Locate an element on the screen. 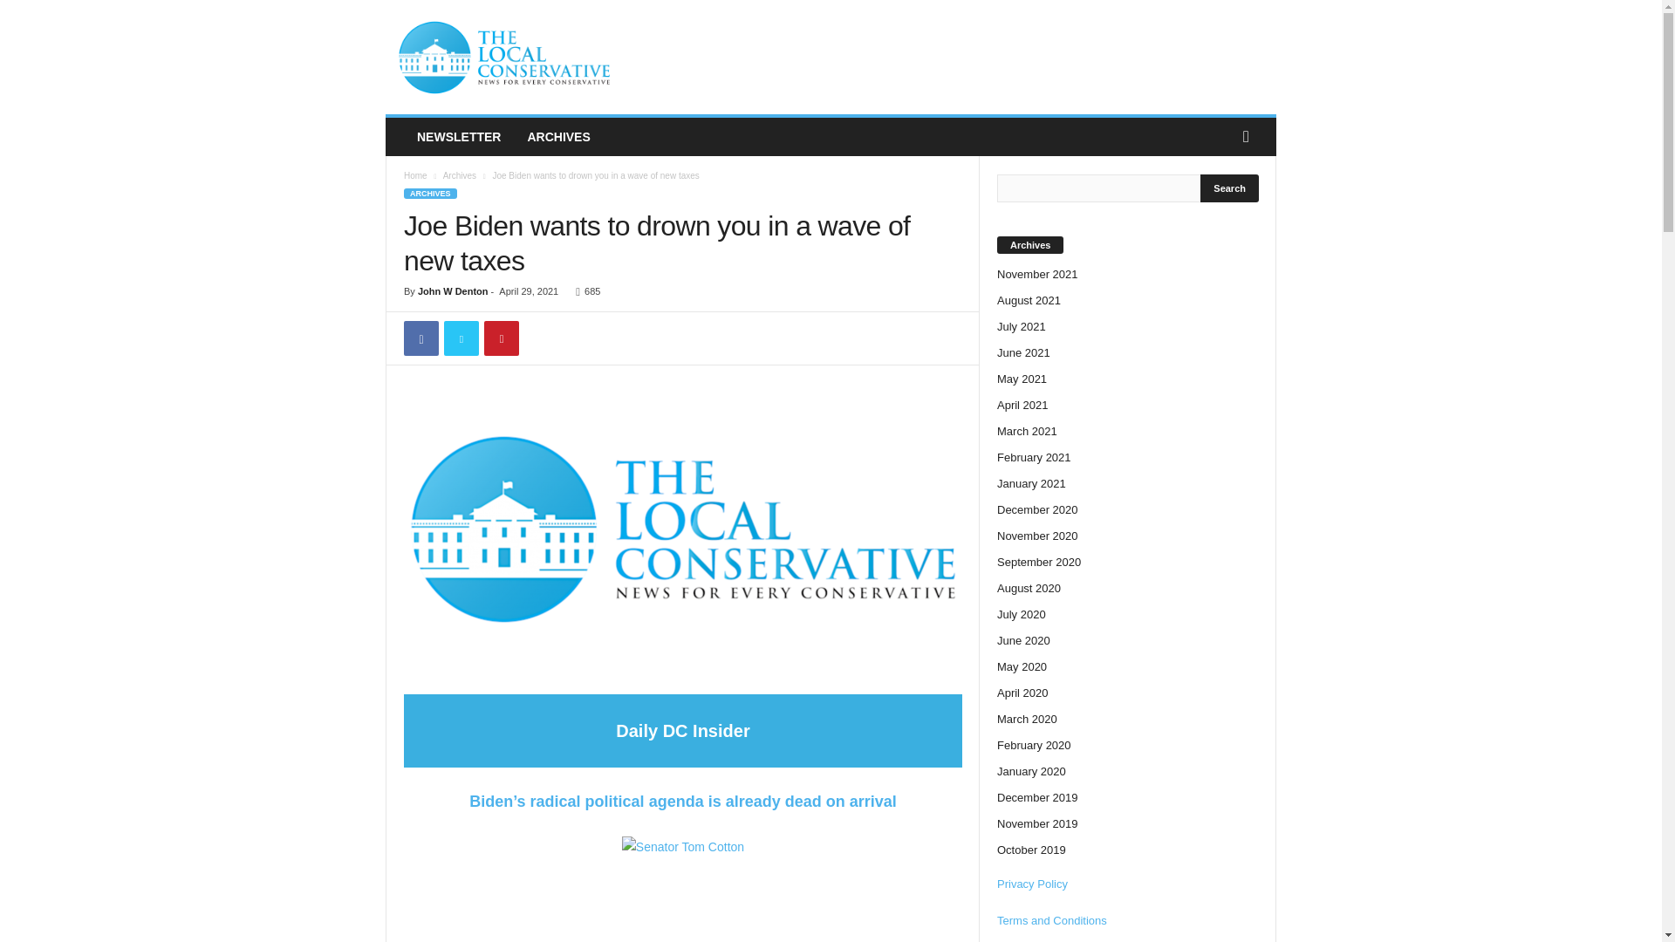 The width and height of the screenshot is (1675, 942). John W Denton is located at coordinates (453, 291).